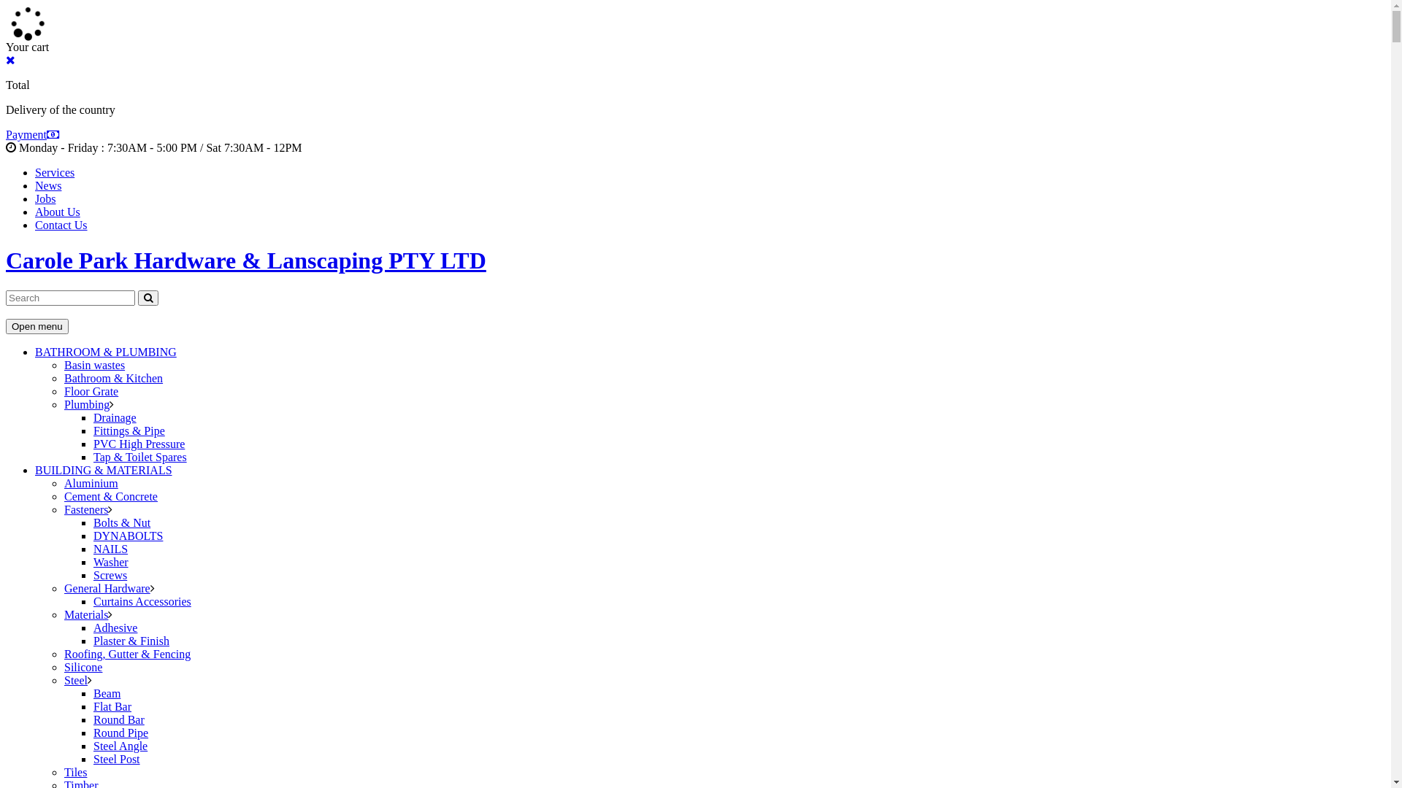  What do you see at coordinates (37, 327) in the screenshot?
I see `Open menu` at bounding box center [37, 327].